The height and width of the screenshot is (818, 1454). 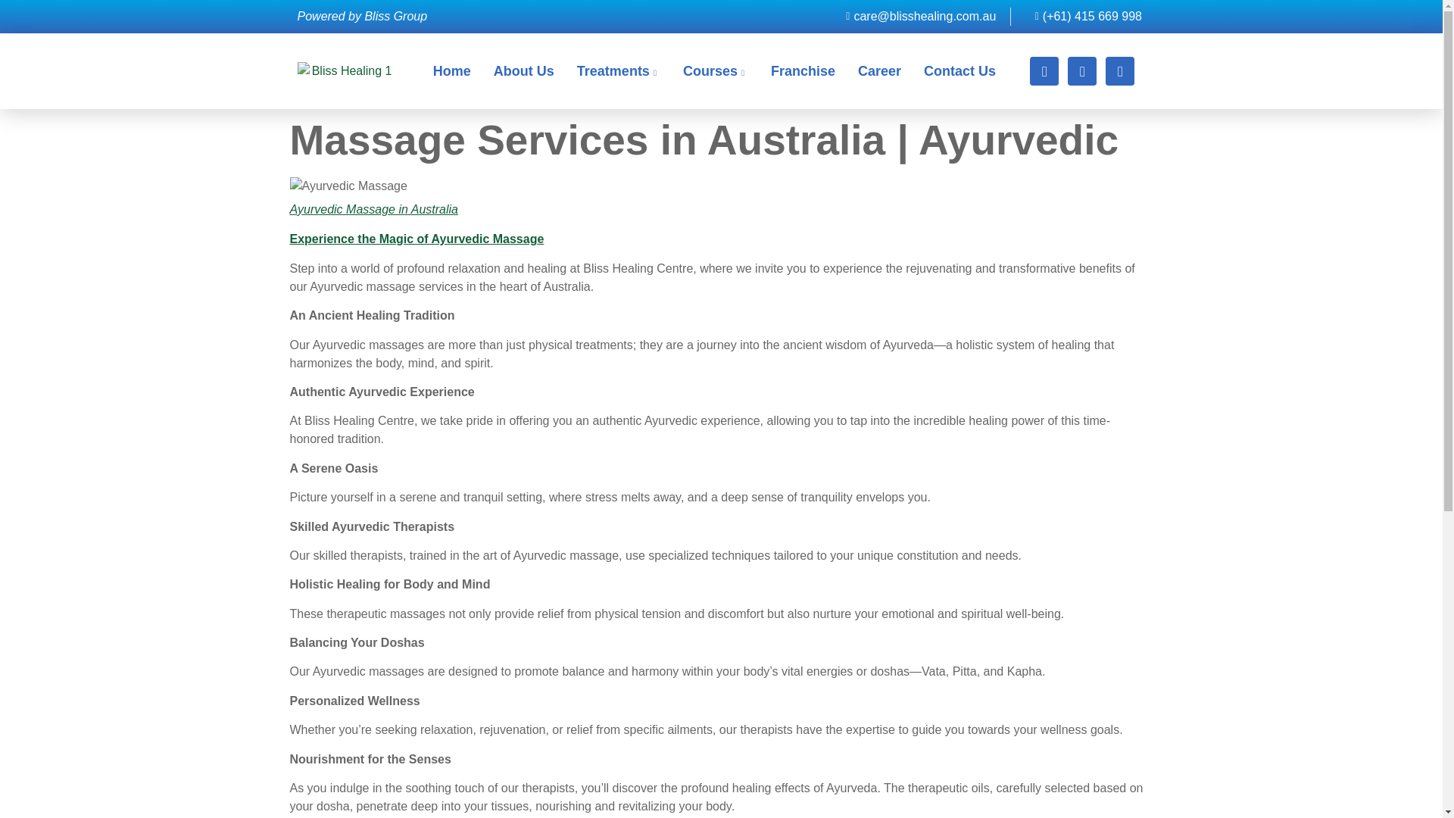 I want to click on Home, so click(x=451, y=71).